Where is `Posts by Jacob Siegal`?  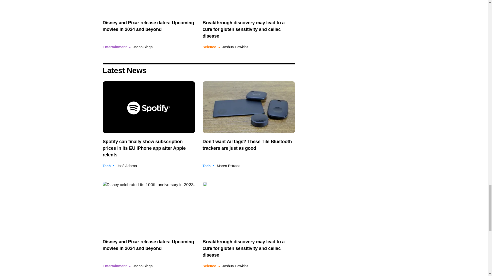
Posts by Jacob Siegal is located at coordinates (143, 266).